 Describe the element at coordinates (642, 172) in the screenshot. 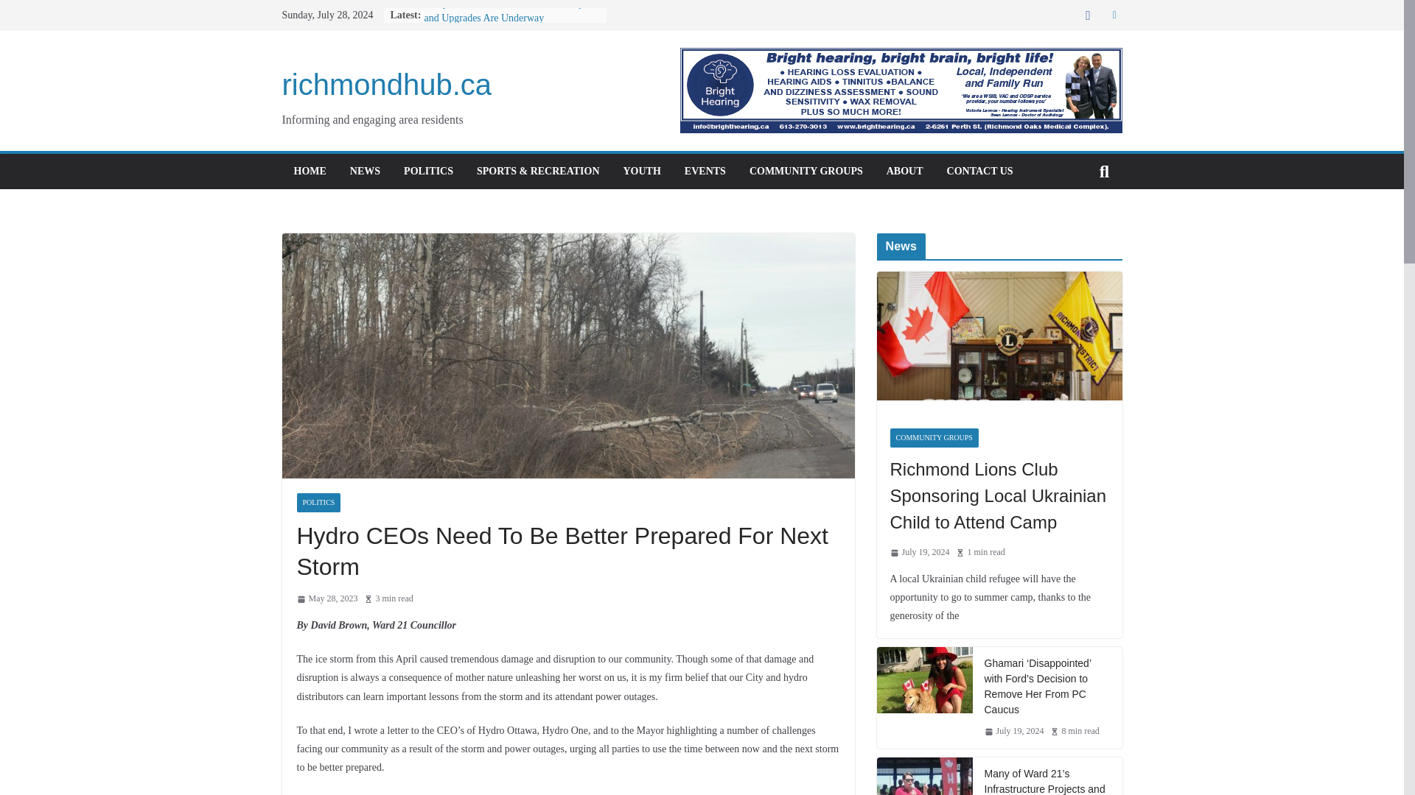

I see `YOUTH` at that location.